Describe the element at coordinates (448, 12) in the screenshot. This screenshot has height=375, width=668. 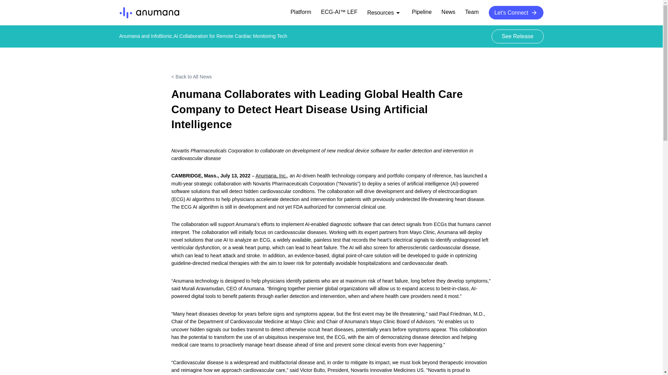
I see `News` at that location.